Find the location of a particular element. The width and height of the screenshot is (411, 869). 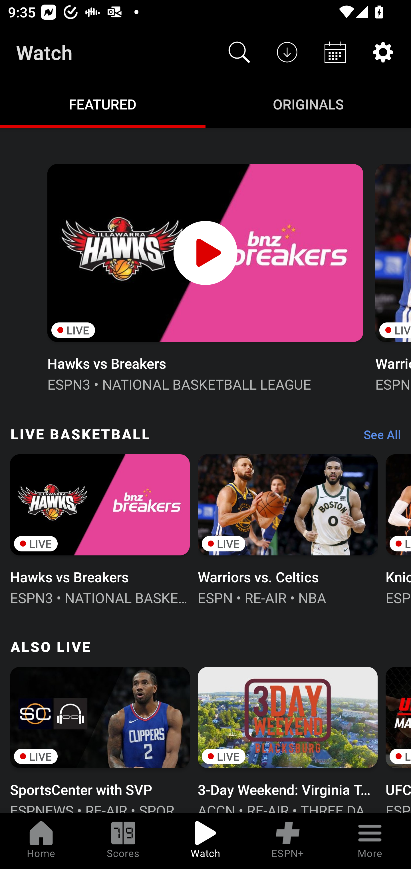

LIVE Warriors vs. Celtics ESPN • RE-AIR • NBA is located at coordinates (288, 529).